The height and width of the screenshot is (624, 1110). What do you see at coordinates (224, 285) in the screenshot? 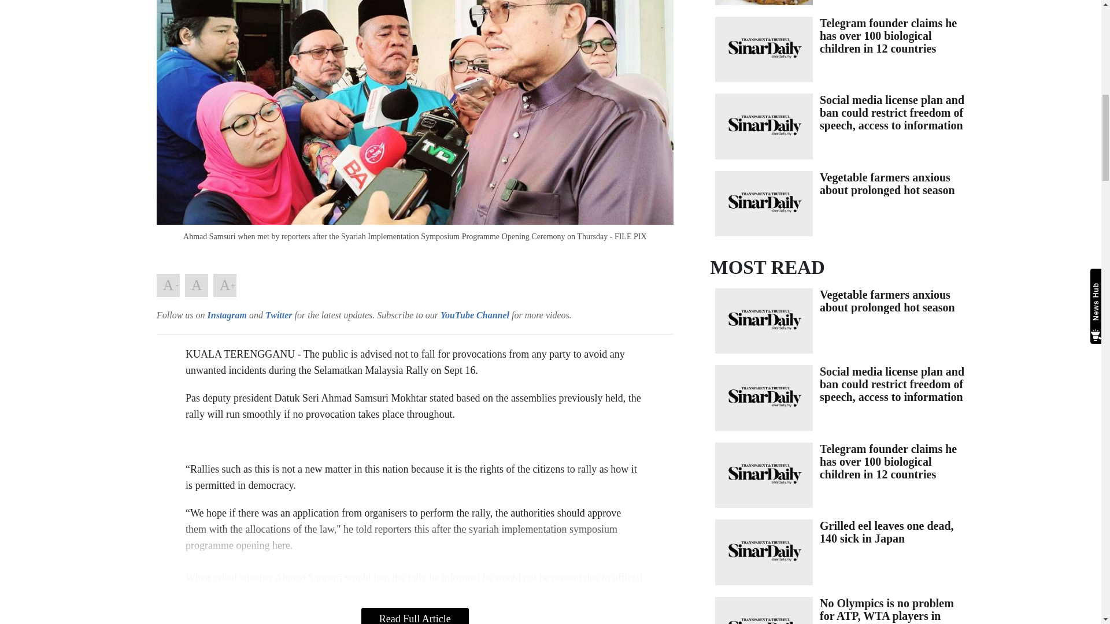
I see `Teks Besar` at bounding box center [224, 285].